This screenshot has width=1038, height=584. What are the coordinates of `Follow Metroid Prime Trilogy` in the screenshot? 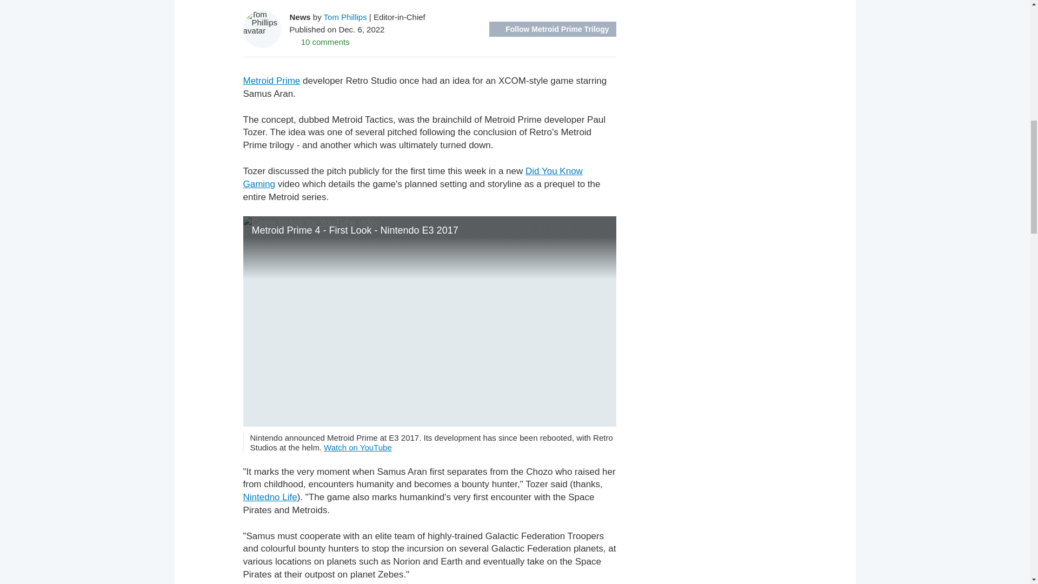 It's located at (552, 29).